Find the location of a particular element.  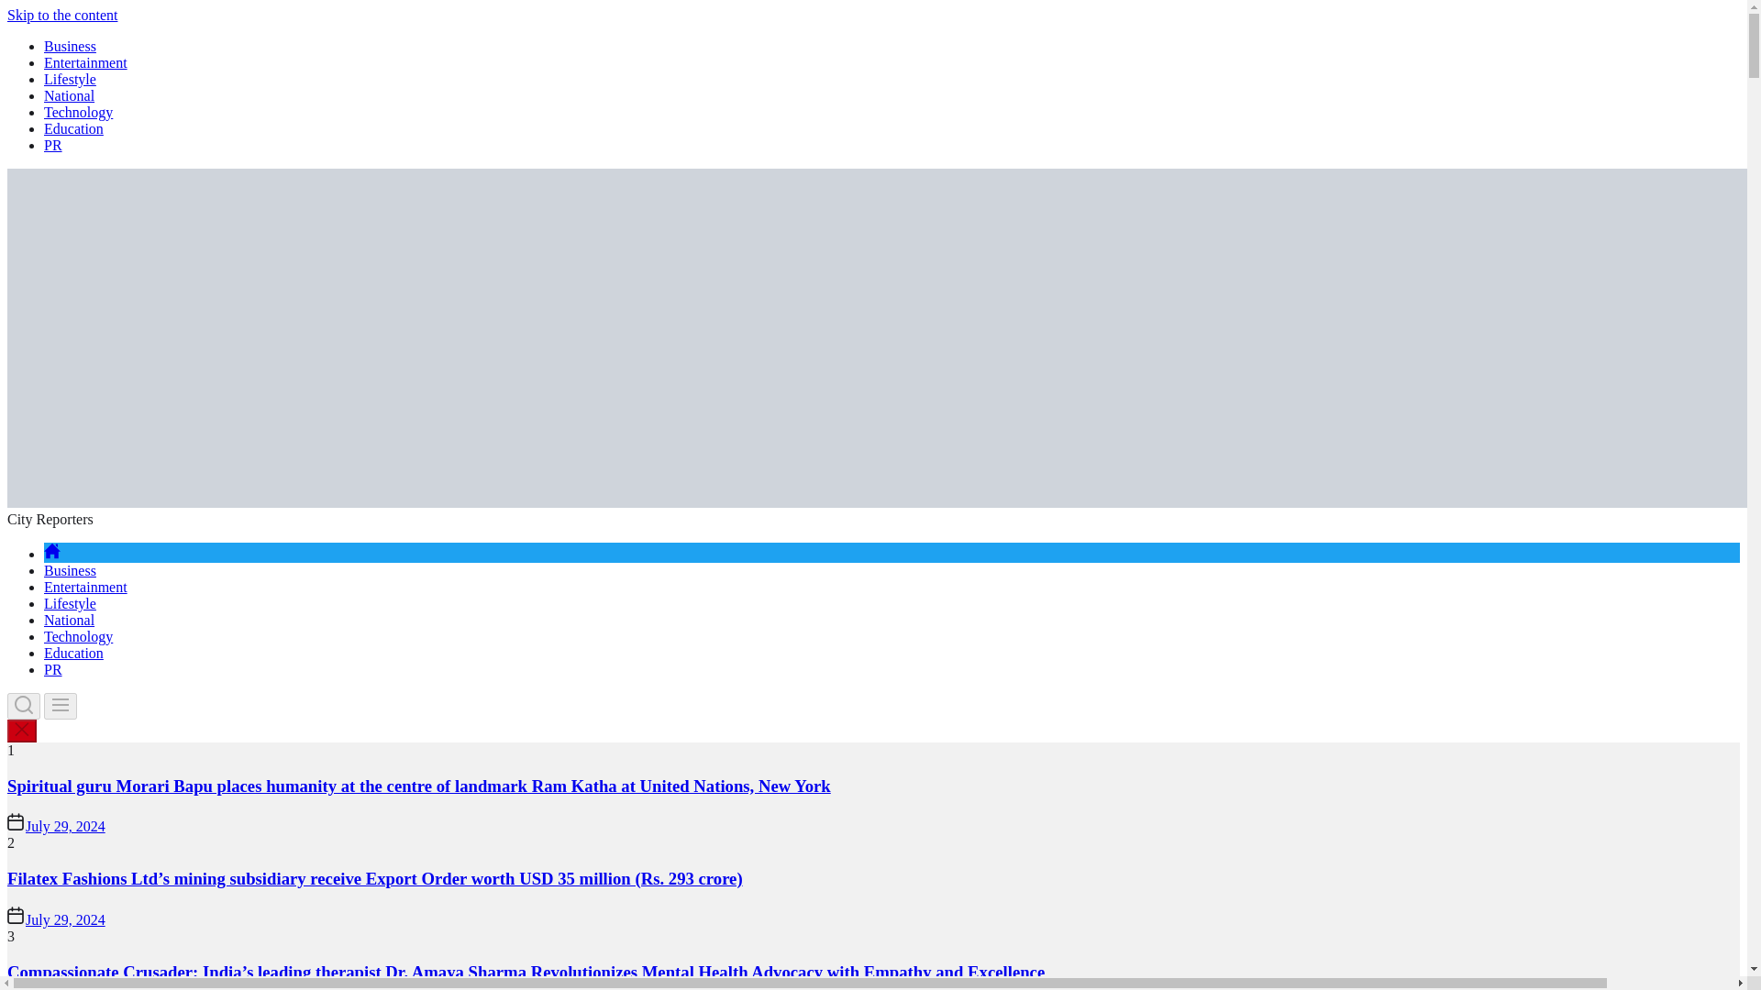

July 29, 2024 is located at coordinates (66, 827).